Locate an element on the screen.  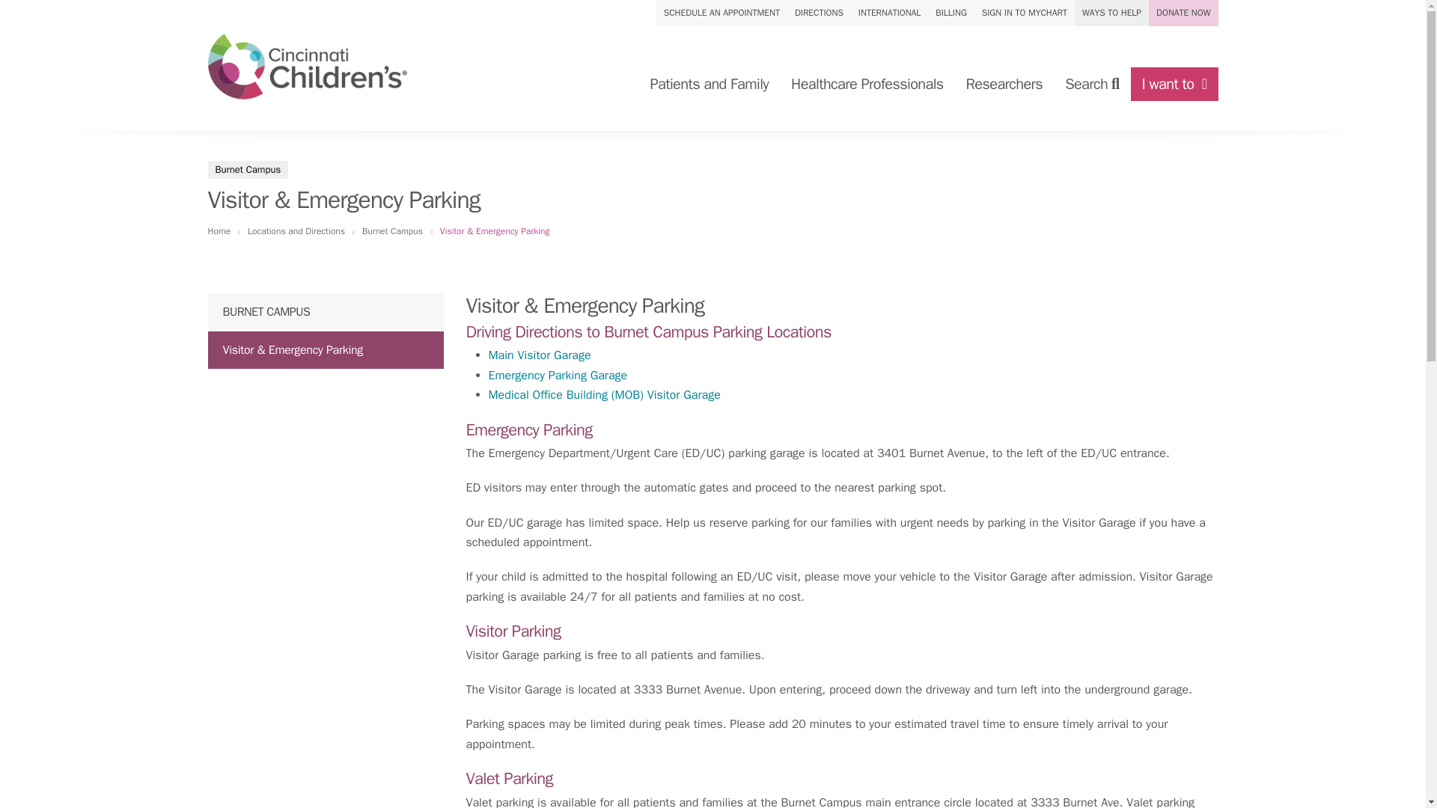
DONATE NOW is located at coordinates (1183, 13).